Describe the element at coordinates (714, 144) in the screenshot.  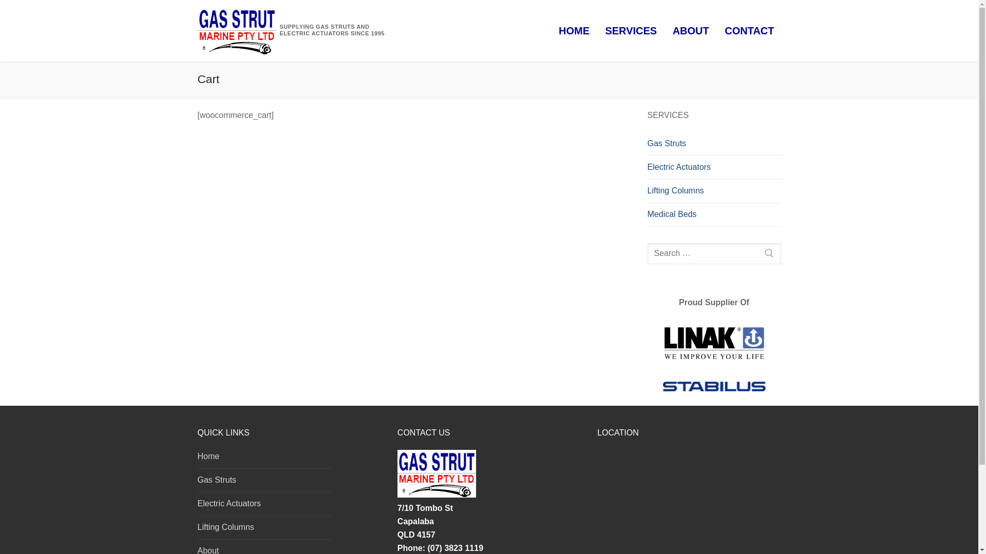
I see `Gas Struts` at that location.